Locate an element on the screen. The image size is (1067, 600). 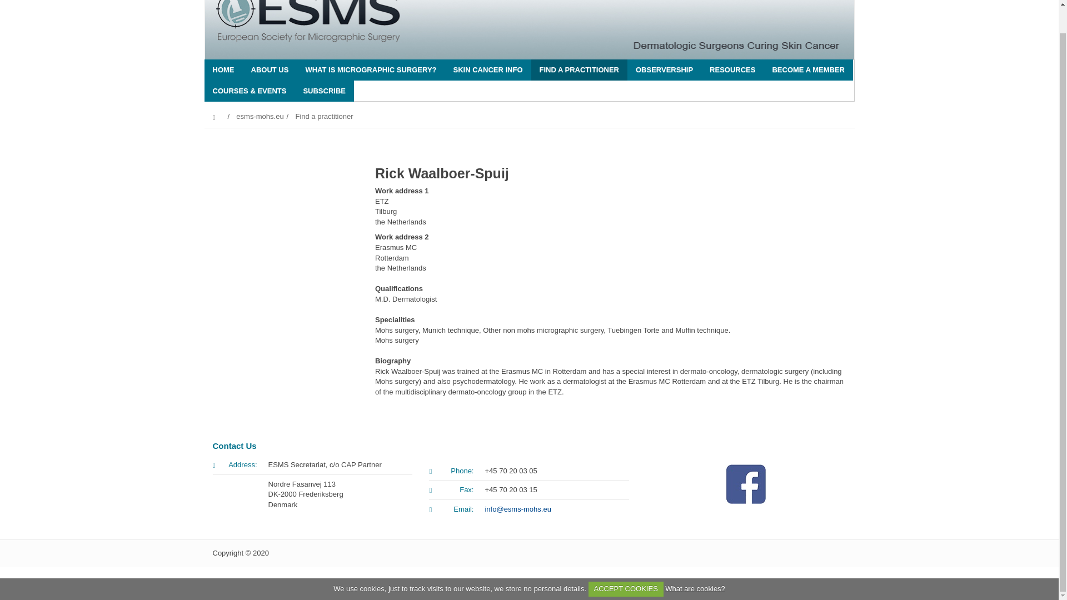
FIND A PRACTITIONER is located at coordinates (579, 69).